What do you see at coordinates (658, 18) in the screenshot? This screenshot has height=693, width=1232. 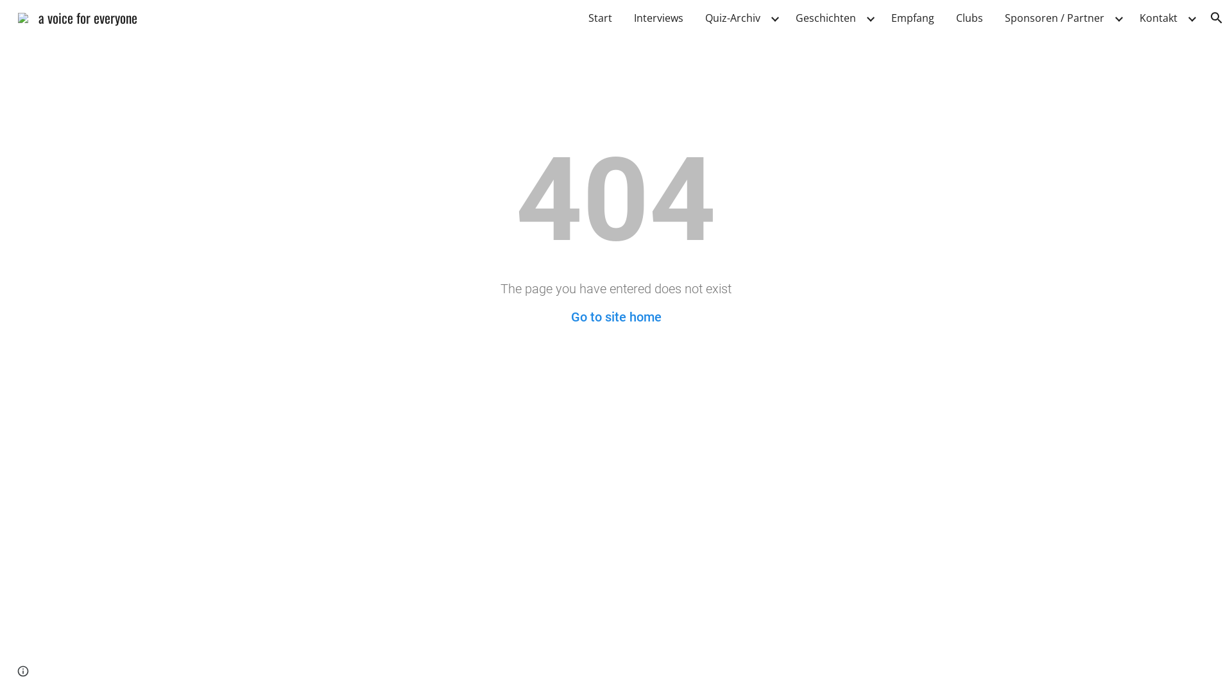 I see `Interviews` at bounding box center [658, 18].